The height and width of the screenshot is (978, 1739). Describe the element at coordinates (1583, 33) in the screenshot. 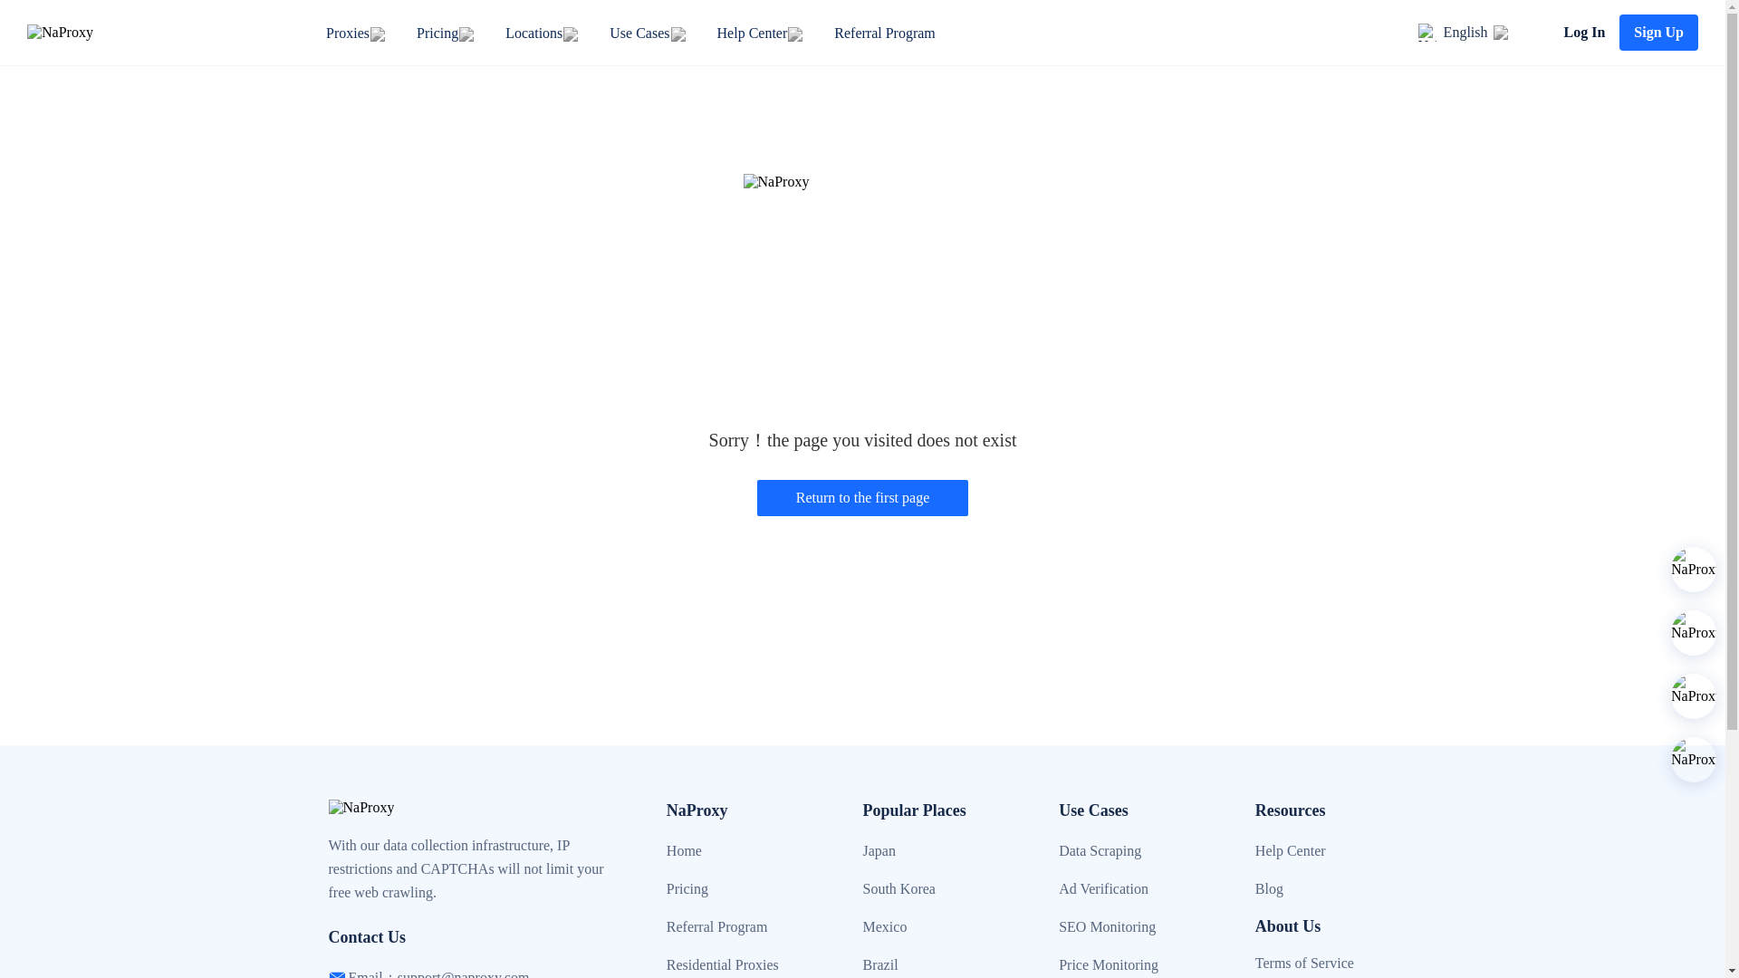

I see `Log In` at that location.